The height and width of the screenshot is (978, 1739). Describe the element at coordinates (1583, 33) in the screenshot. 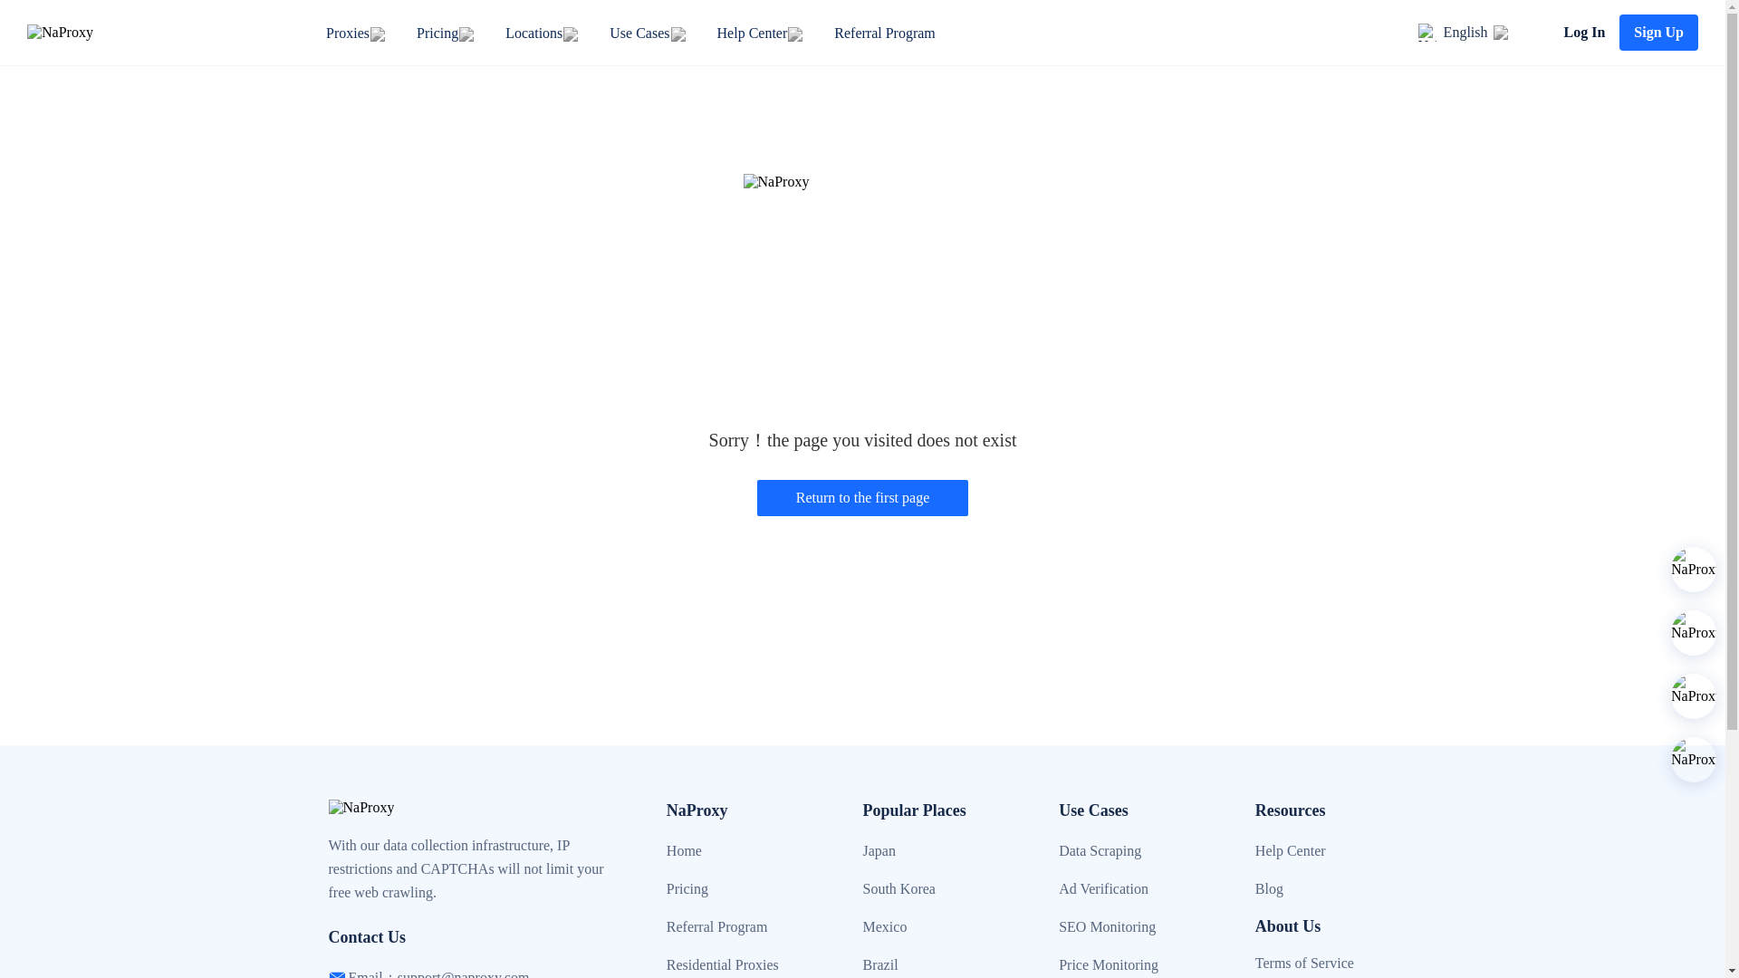

I see `Log In` at that location.